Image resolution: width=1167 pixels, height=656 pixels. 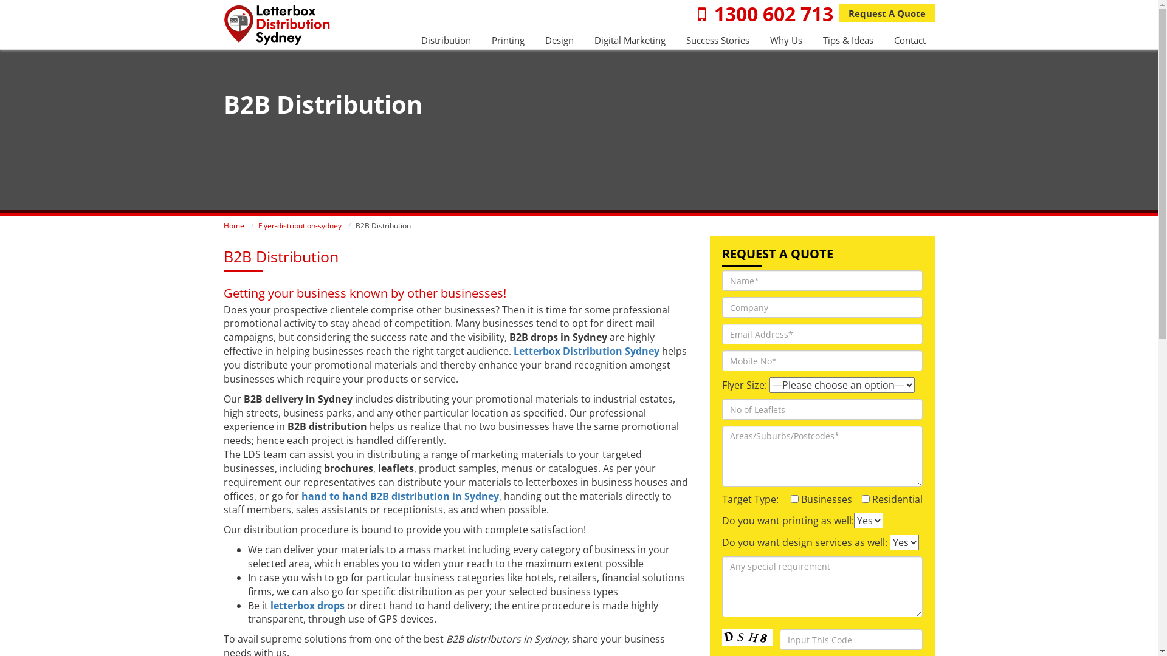 I want to click on Home, so click(x=234, y=226).